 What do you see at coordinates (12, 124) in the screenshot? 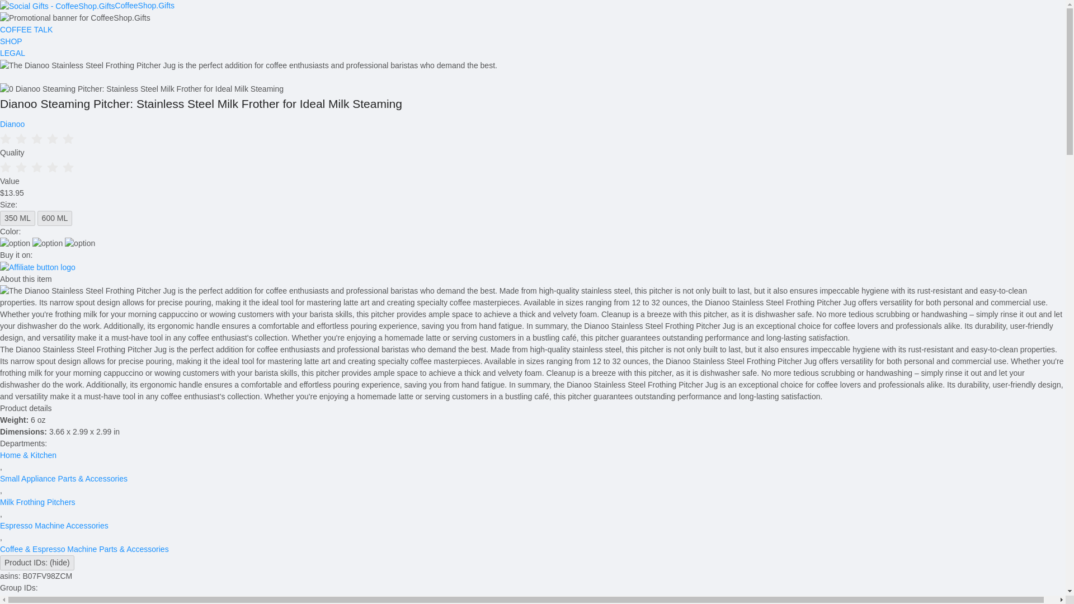
I see `Dianoo` at bounding box center [12, 124].